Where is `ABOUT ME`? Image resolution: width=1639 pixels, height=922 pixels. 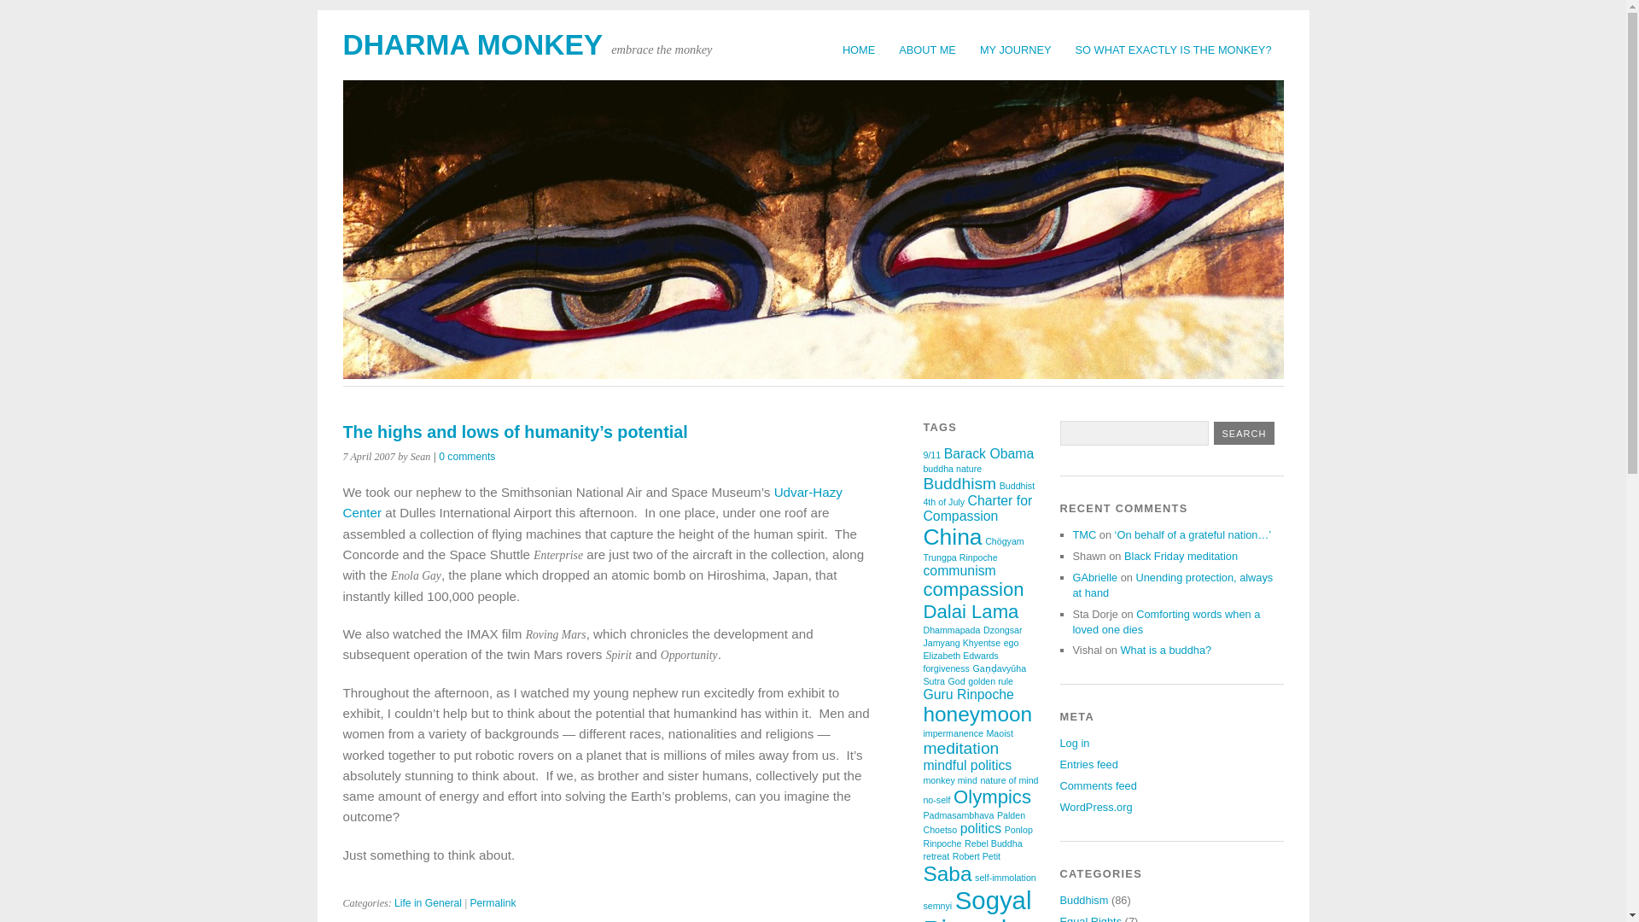
ABOUT ME is located at coordinates (927, 50).